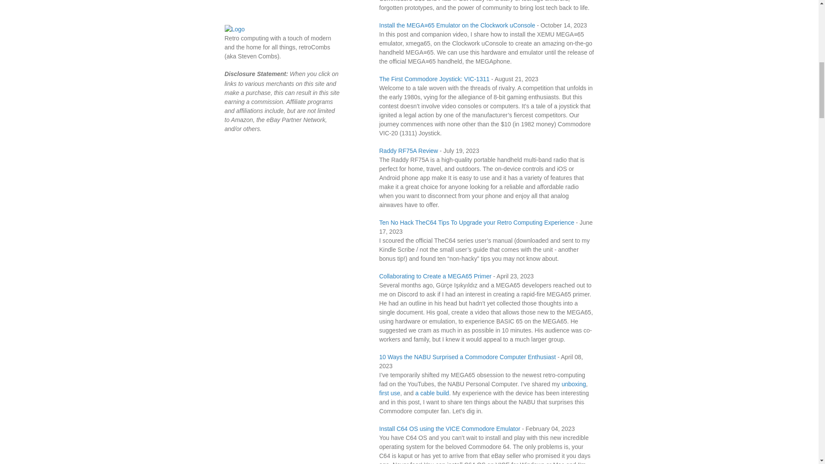 The width and height of the screenshot is (825, 464). What do you see at coordinates (408, 150) in the screenshot?
I see `Raddy RF75A Review` at bounding box center [408, 150].